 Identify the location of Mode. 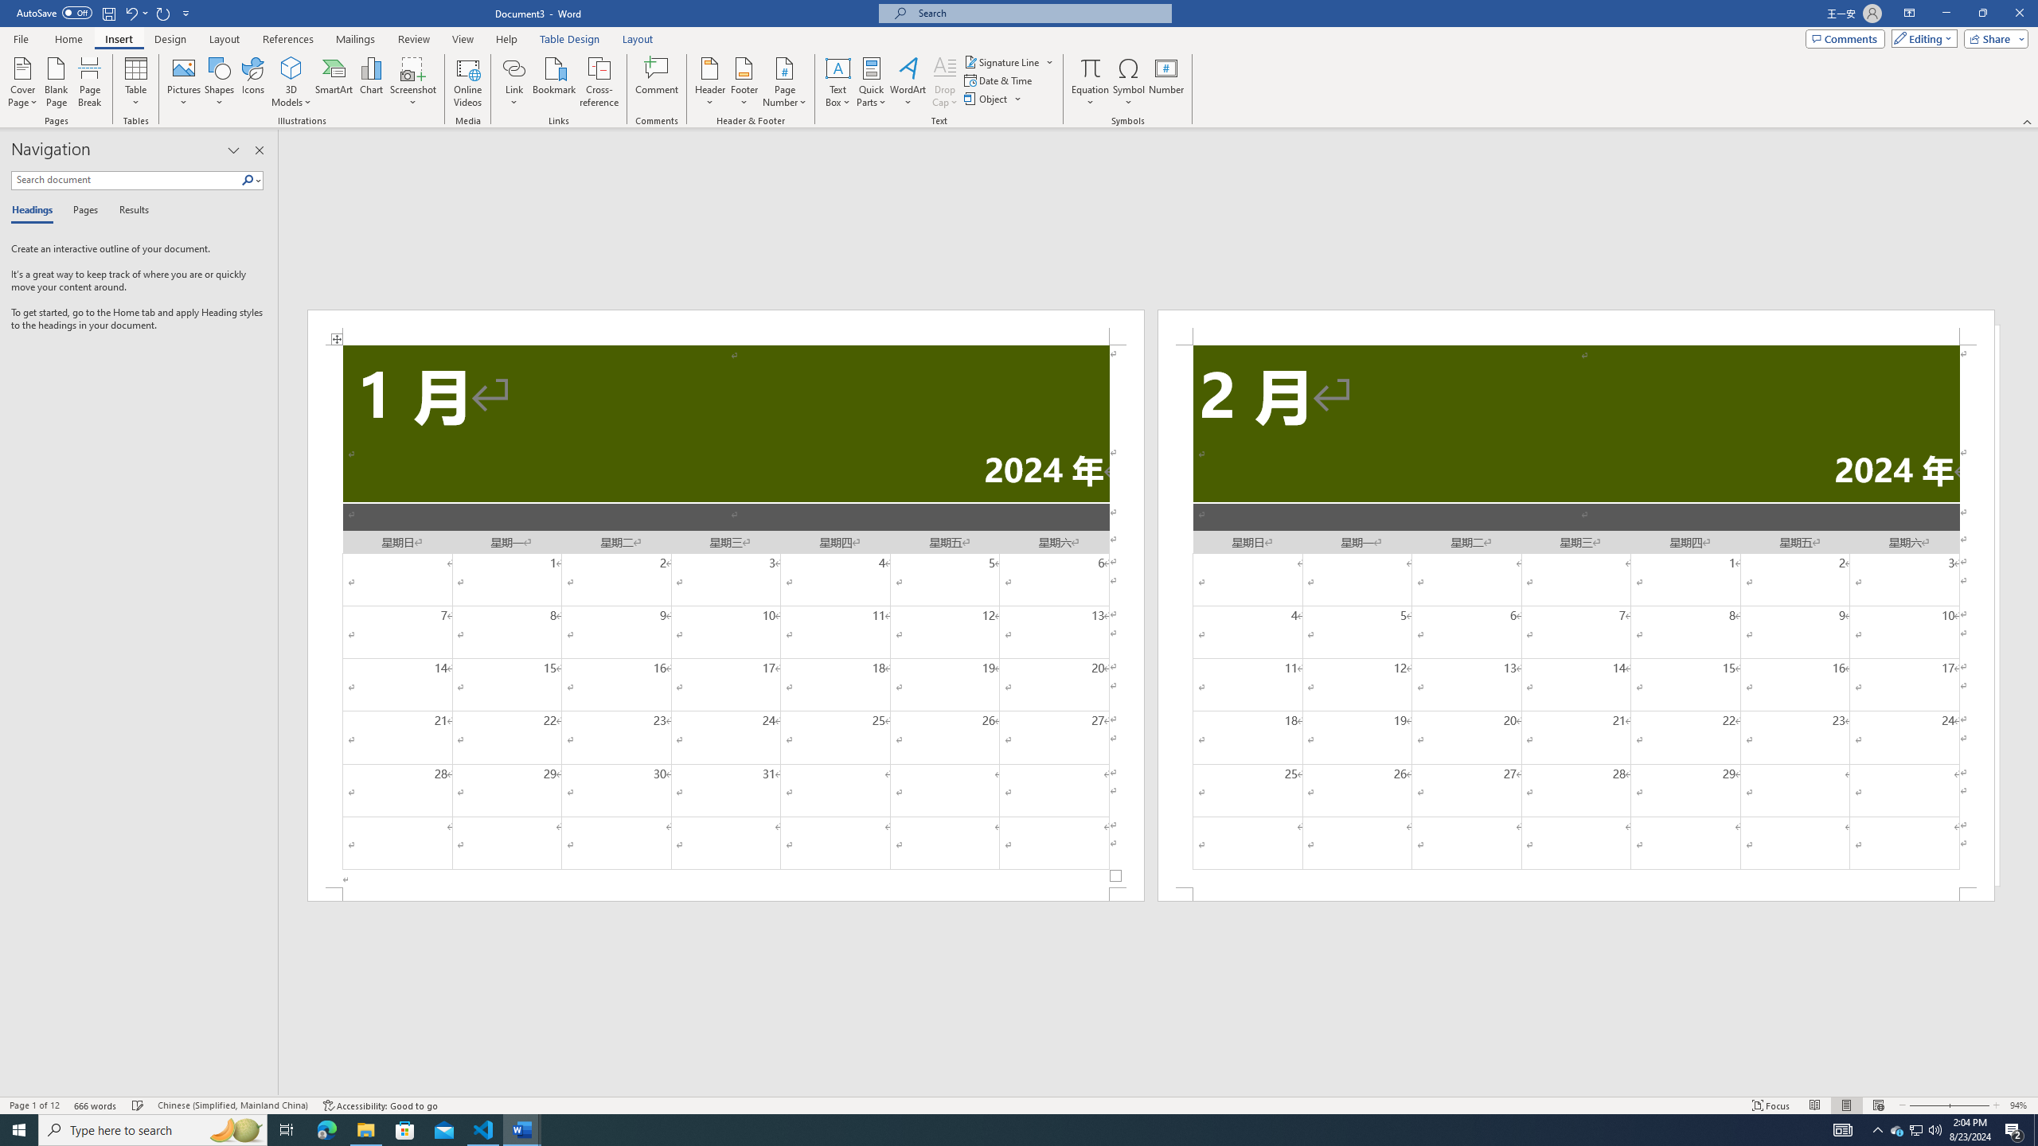
(1922, 38).